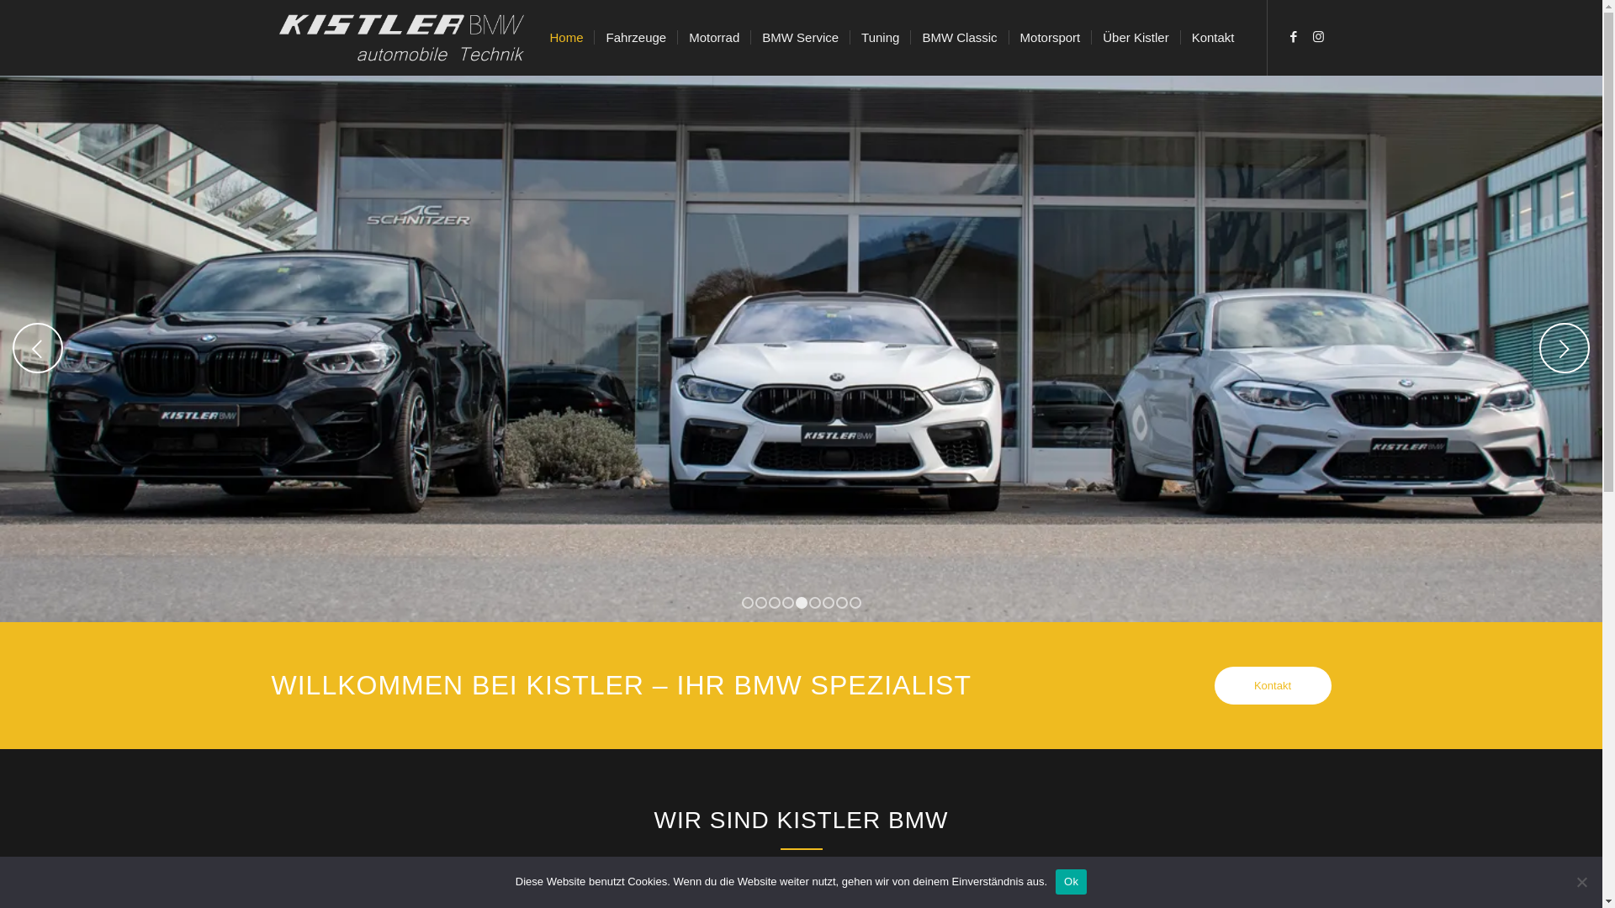 The image size is (1615, 908). What do you see at coordinates (1581, 882) in the screenshot?
I see `No` at bounding box center [1581, 882].